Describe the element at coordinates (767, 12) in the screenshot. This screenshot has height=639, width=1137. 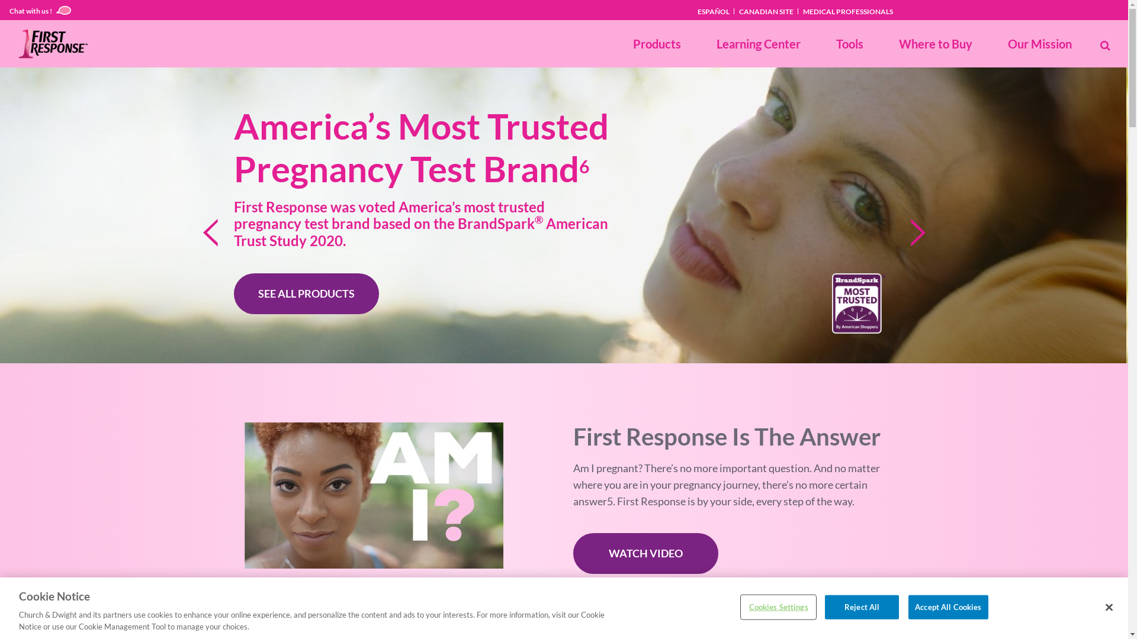
I see `CANADIAN SITE` at that location.